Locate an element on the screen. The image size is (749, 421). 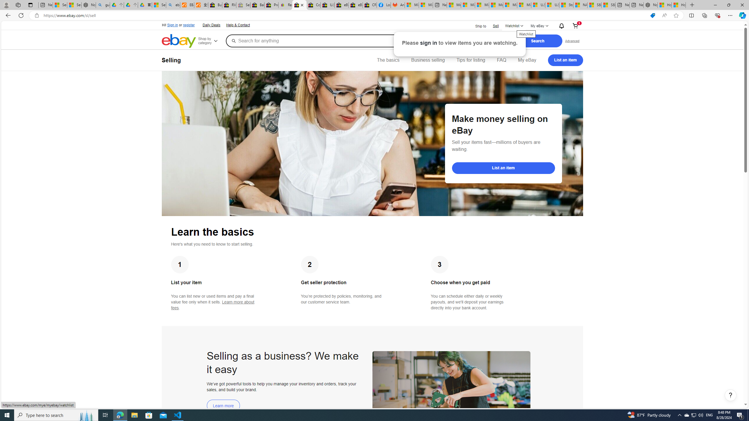
eBay Inc. Reports Third Quarter 2023 Results is located at coordinates (356, 5).